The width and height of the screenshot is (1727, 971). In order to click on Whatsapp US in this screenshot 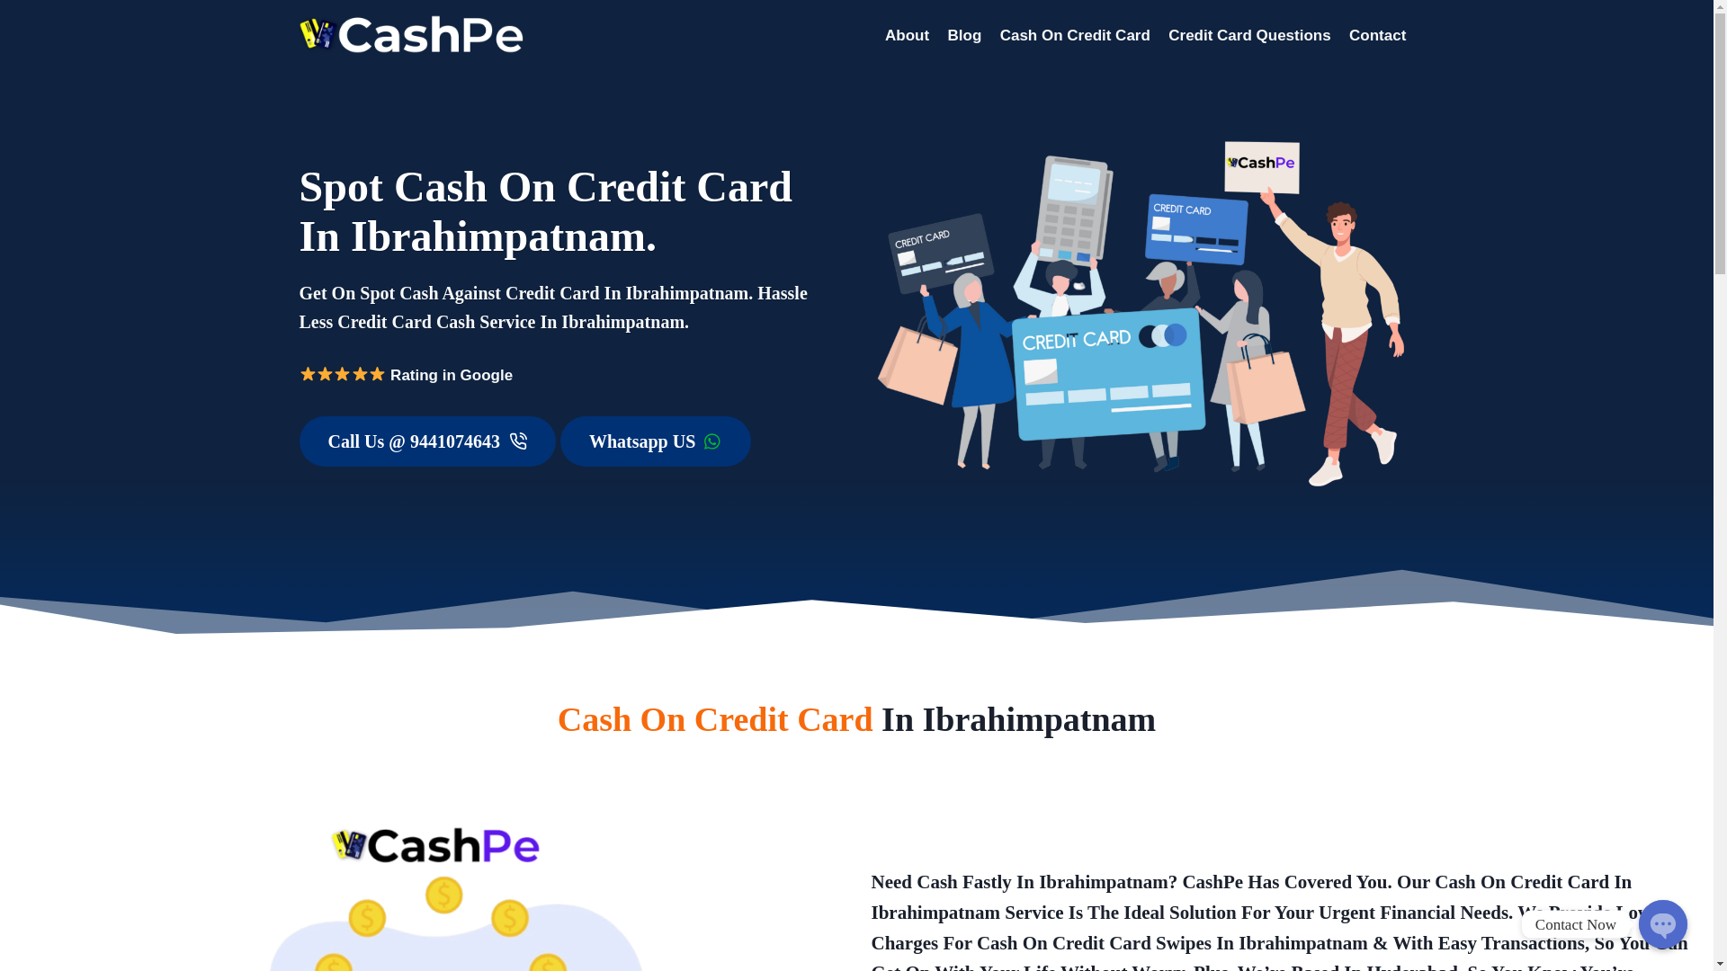, I will do `click(655, 441)`.